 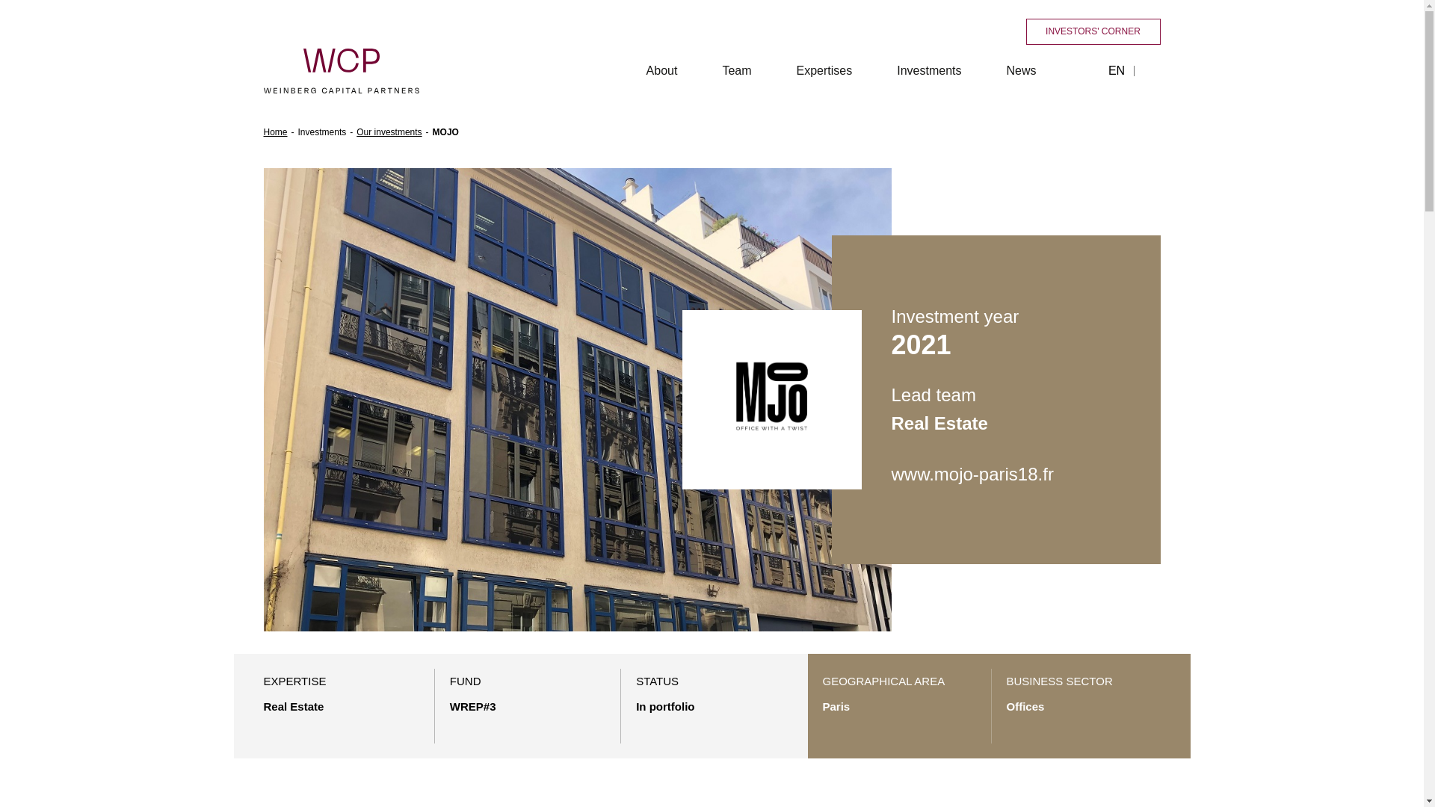 What do you see at coordinates (1093, 31) in the screenshot?
I see `INVESTORS' CORNER` at bounding box center [1093, 31].